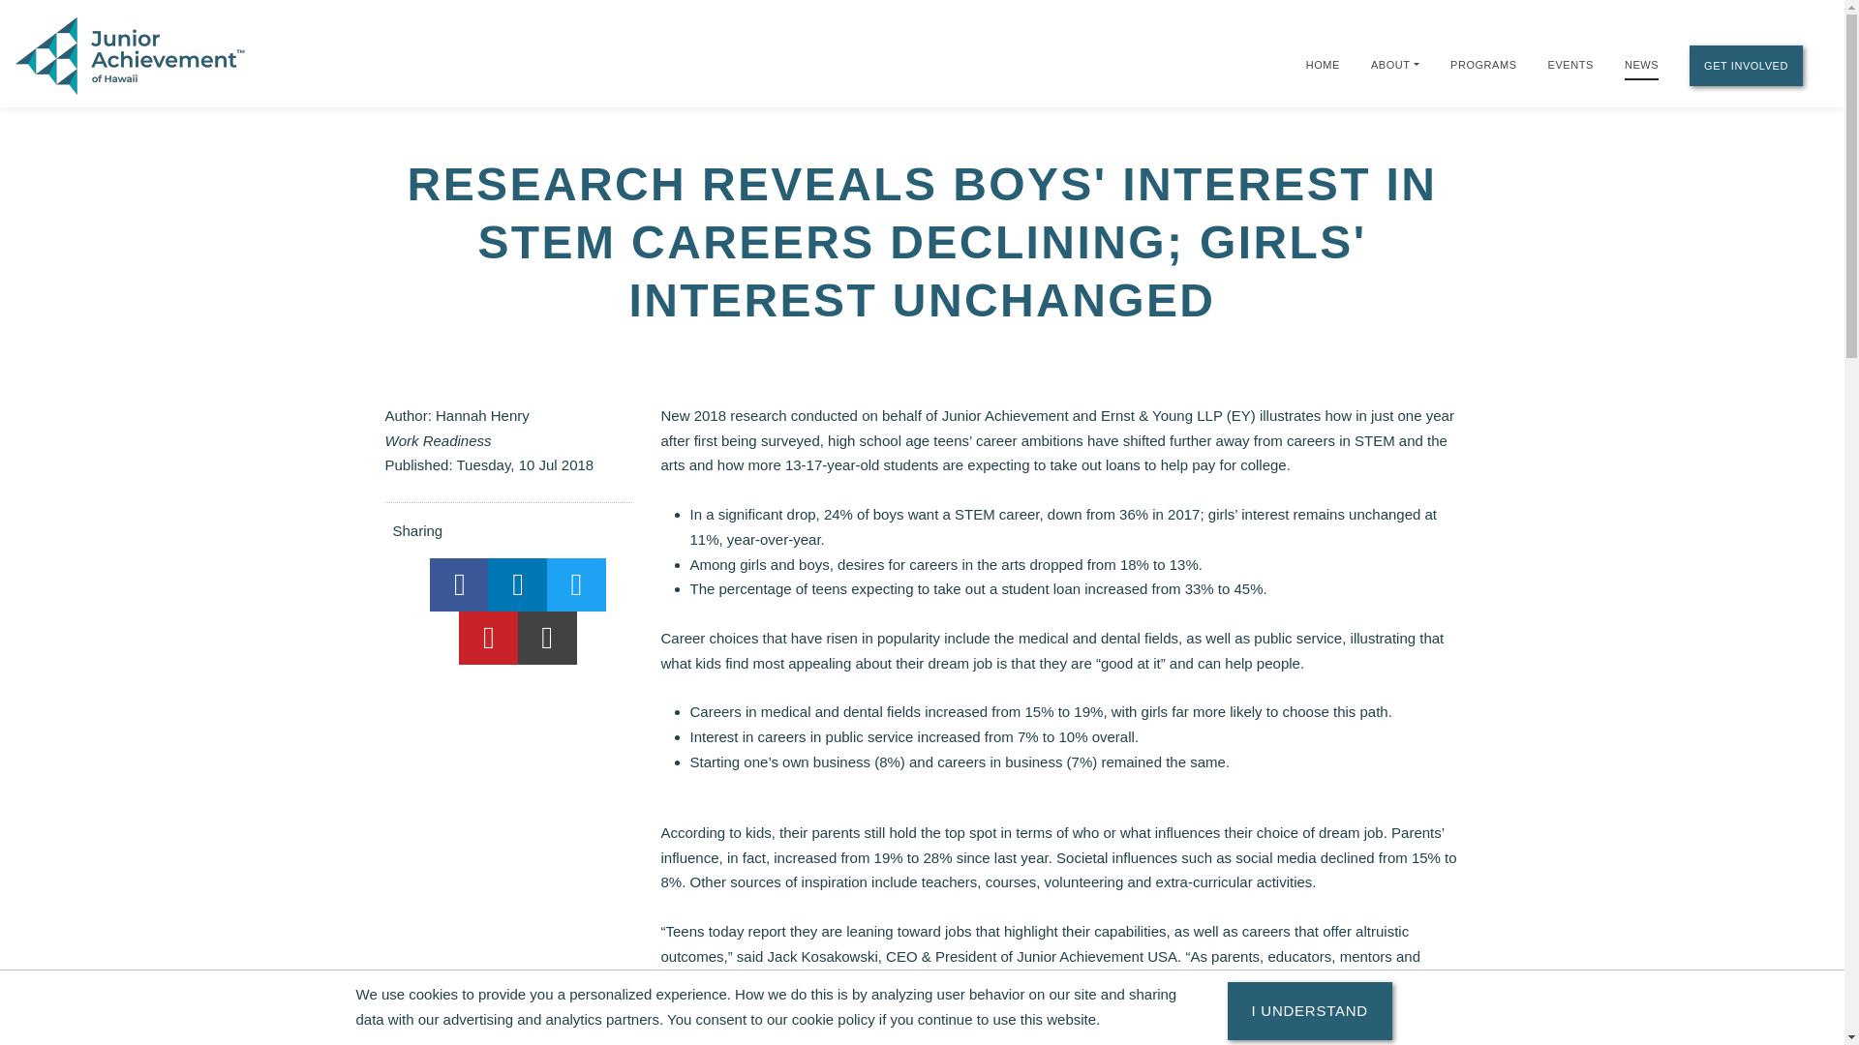 This screenshot has width=1859, height=1045. I want to click on ABOUT, so click(1390, 64).